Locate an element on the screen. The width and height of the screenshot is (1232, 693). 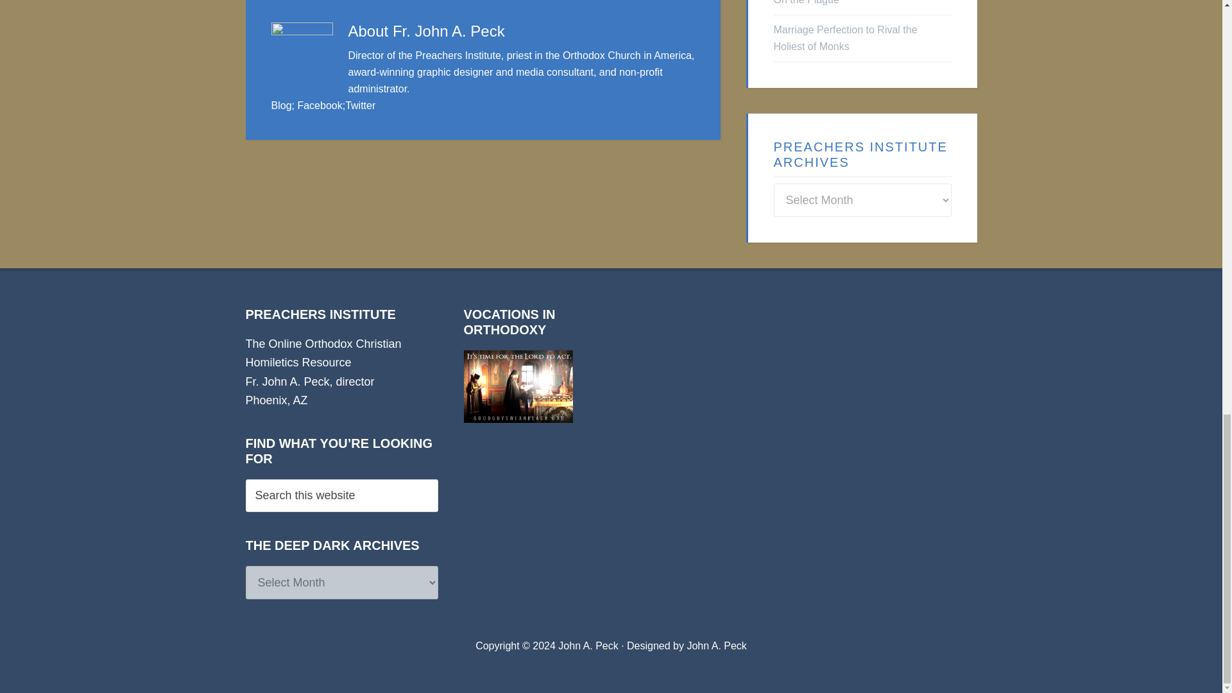
Good Guys Wear Black is located at coordinates (517, 386).